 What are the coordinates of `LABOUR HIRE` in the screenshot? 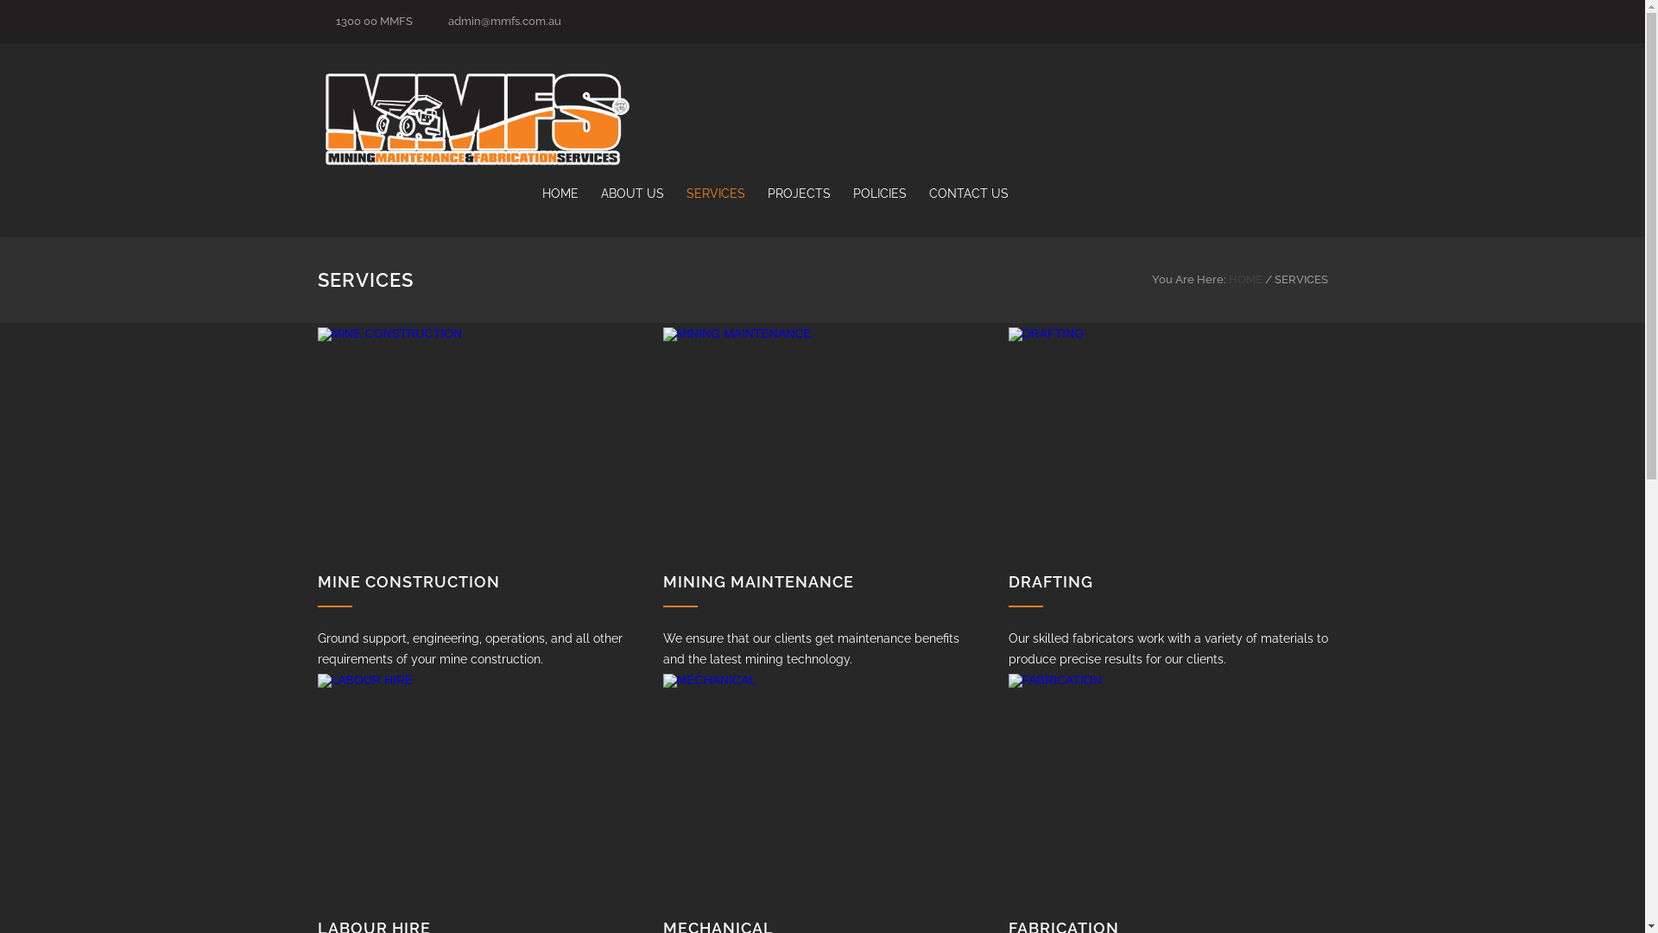 It's located at (478, 796).